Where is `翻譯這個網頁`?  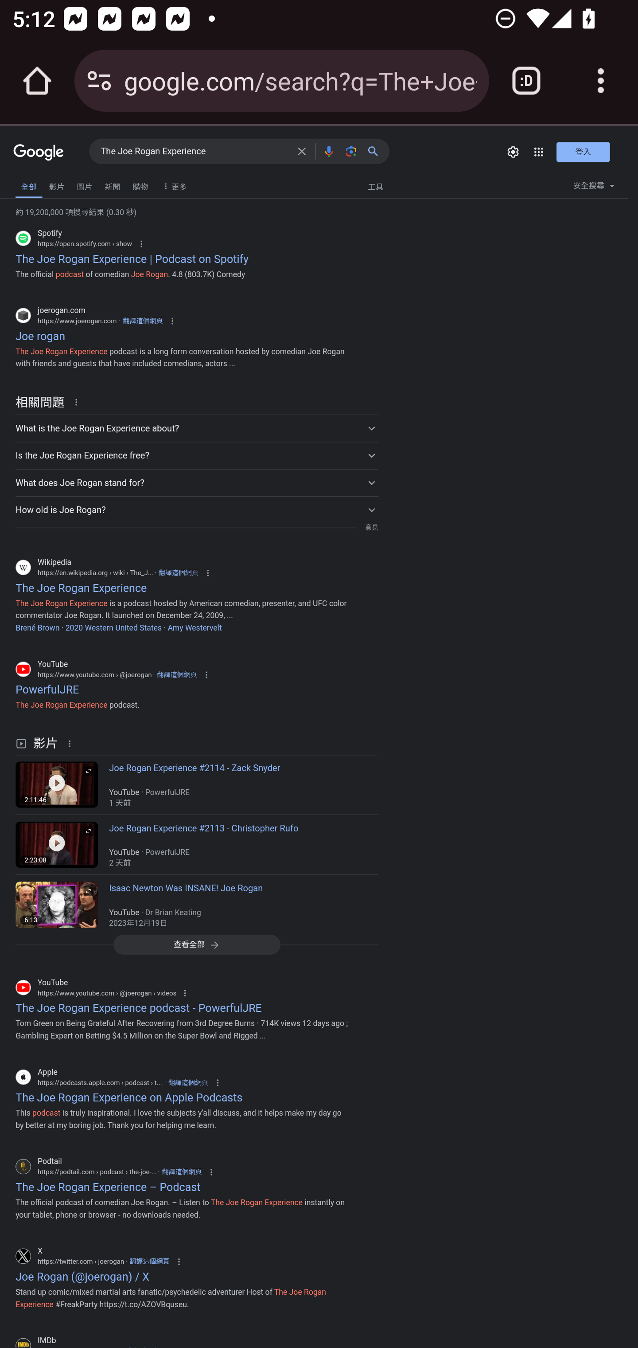
翻譯這個網頁 is located at coordinates (143, 321).